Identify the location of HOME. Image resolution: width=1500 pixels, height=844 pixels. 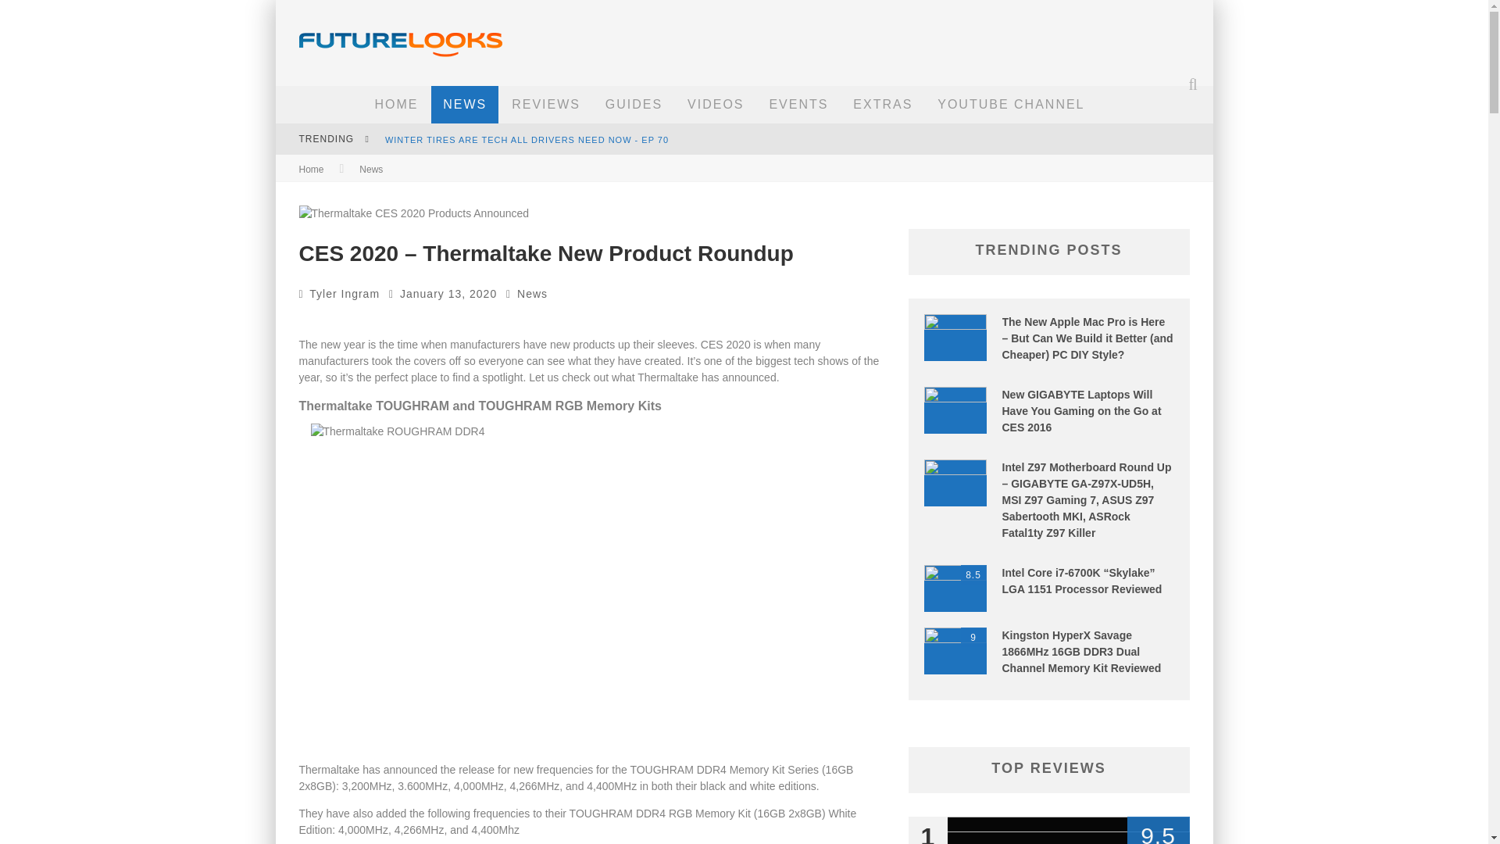
(395, 105).